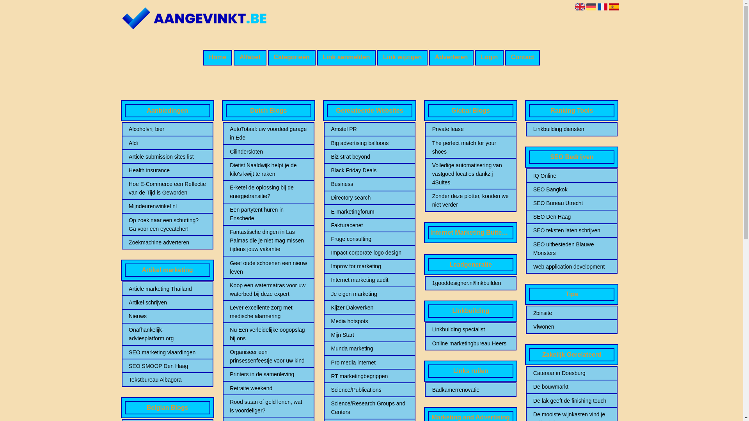 The image size is (749, 421). Describe the element at coordinates (572, 129) in the screenshot. I see `Linkbuilding diensten` at that location.